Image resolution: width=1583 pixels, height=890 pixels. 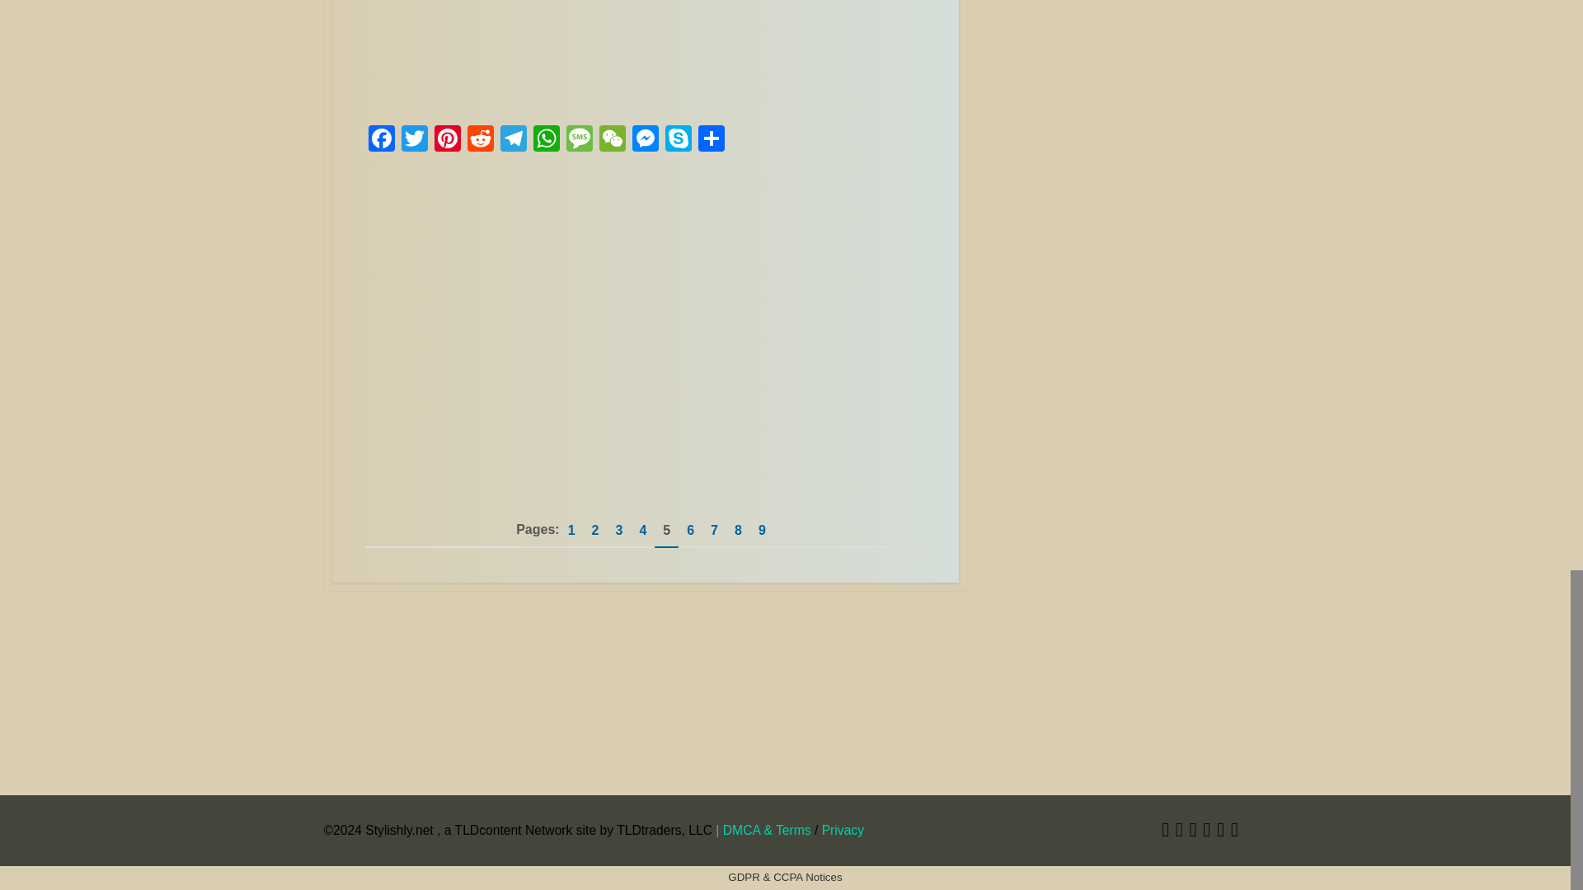 I want to click on Twitter, so click(x=414, y=140).